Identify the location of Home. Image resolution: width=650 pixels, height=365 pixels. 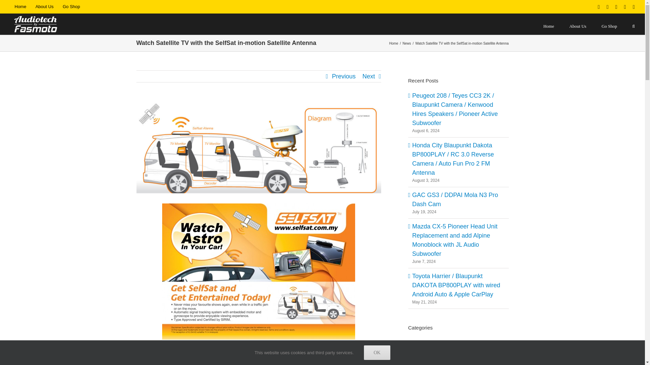
(20, 7).